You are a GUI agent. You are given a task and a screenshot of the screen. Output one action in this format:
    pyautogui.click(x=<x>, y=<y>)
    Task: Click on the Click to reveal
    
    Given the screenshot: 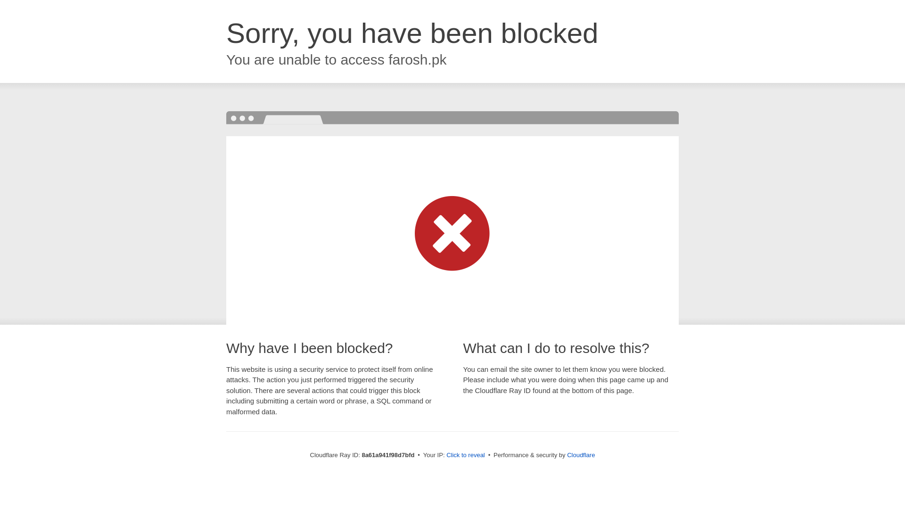 What is the action you would take?
    pyautogui.click(x=466, y=455)
    